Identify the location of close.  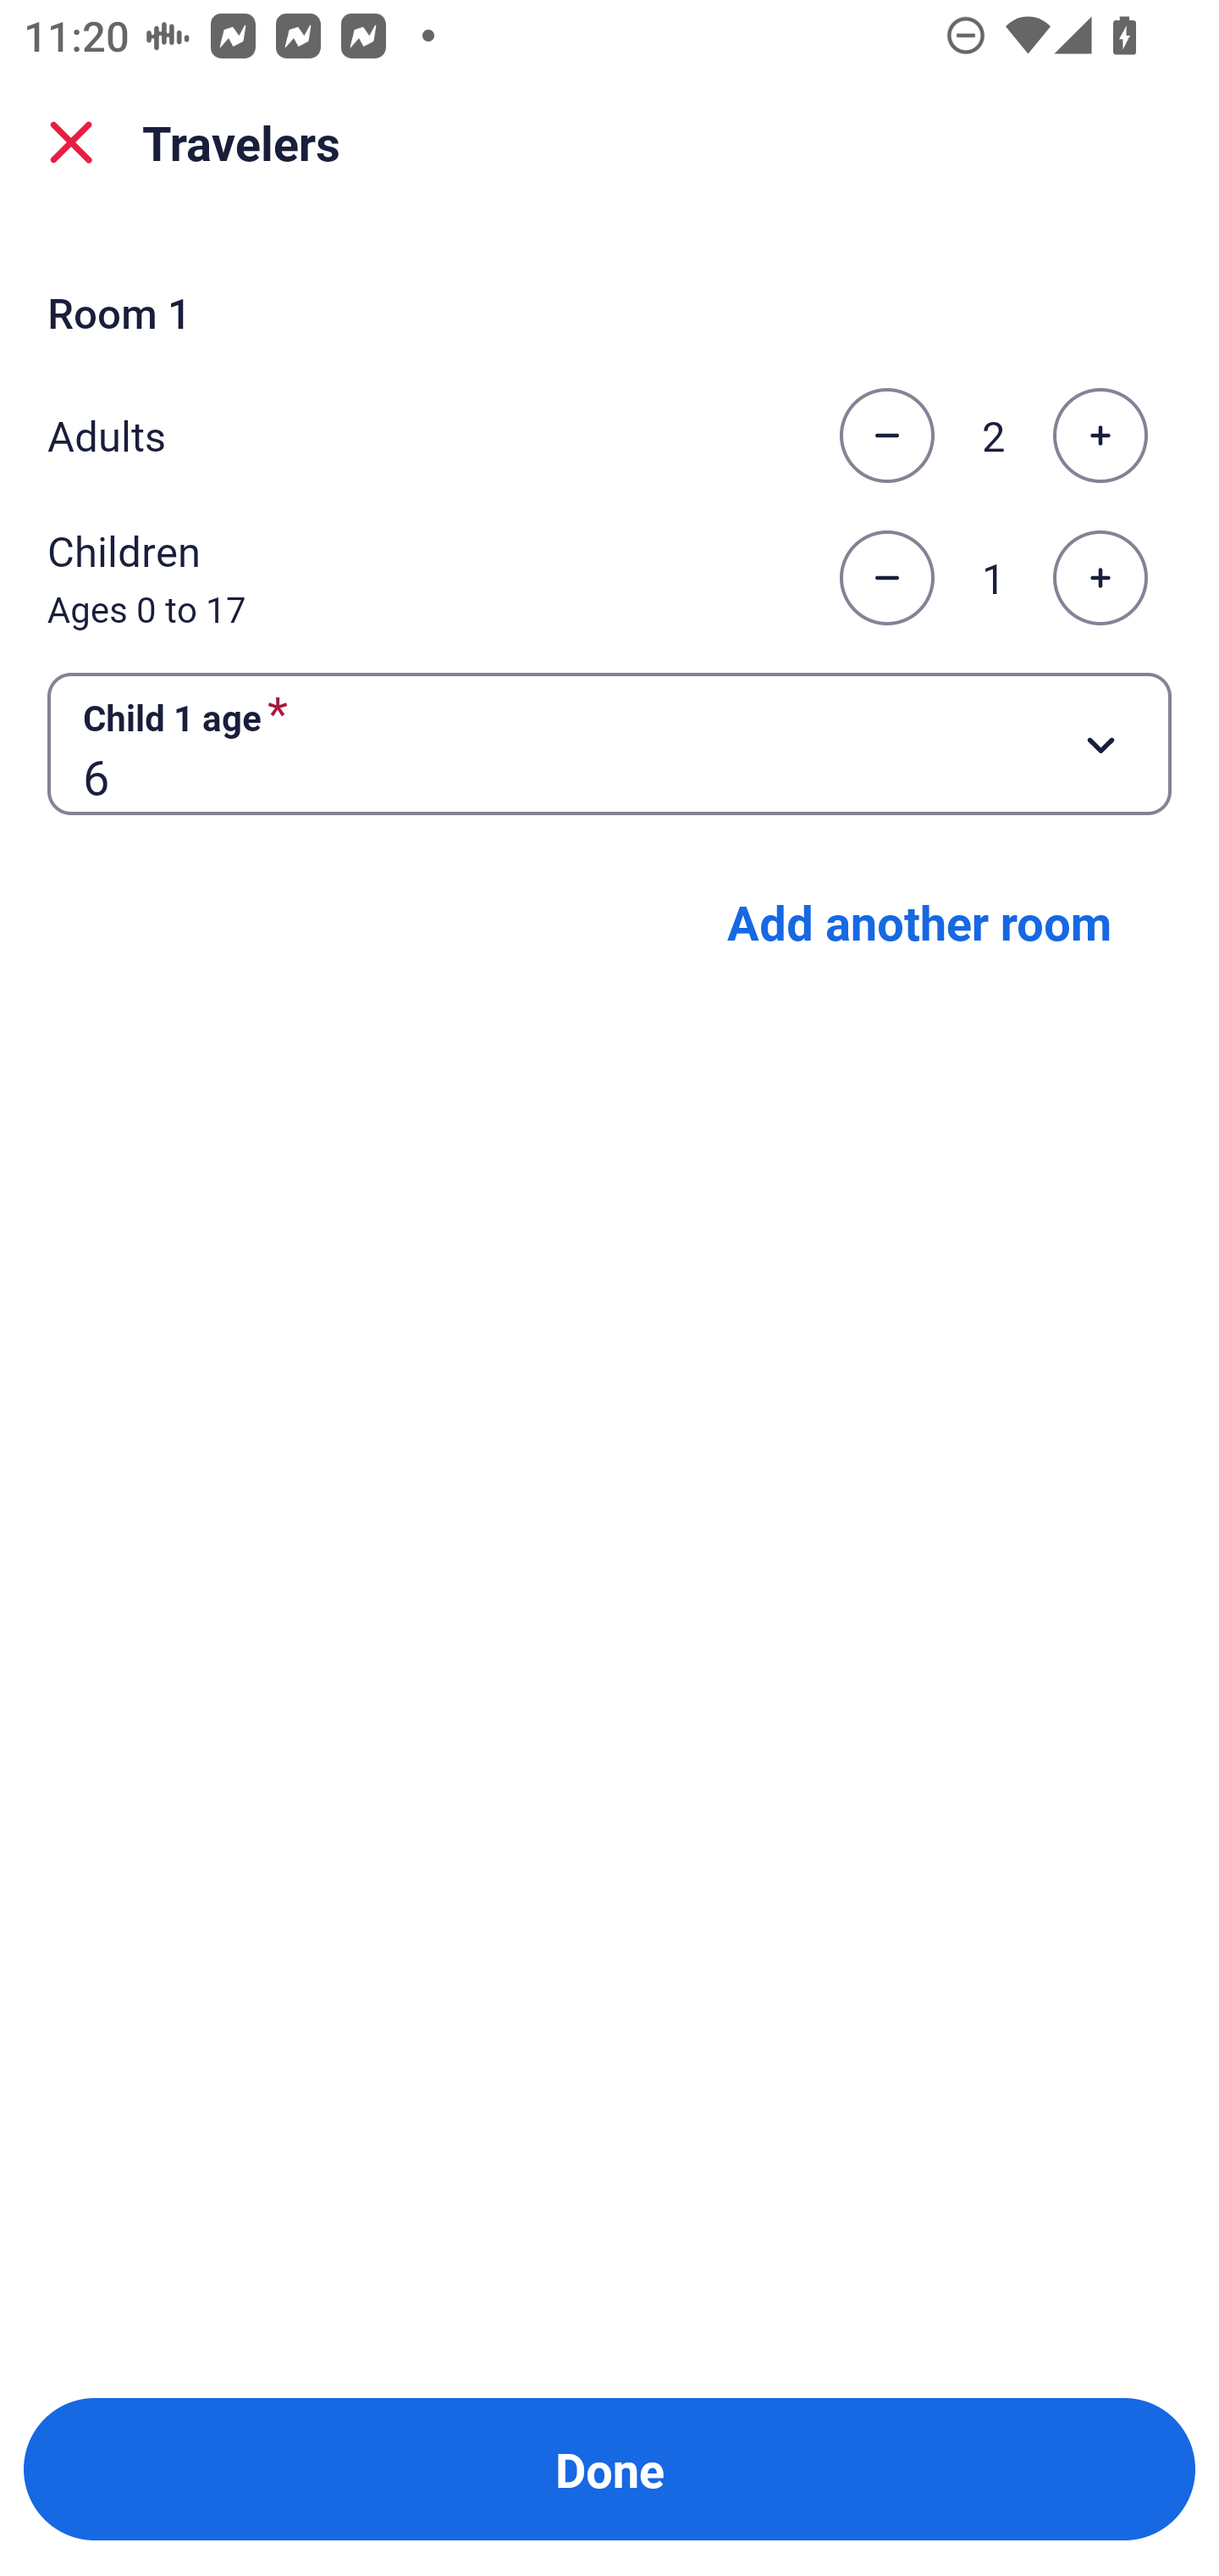
(71, 142).